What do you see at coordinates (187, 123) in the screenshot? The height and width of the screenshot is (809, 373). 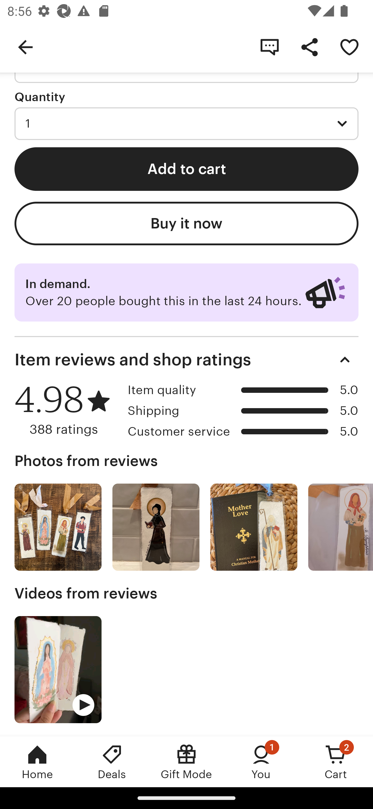 I see `1` at bounding box center [187, 123].